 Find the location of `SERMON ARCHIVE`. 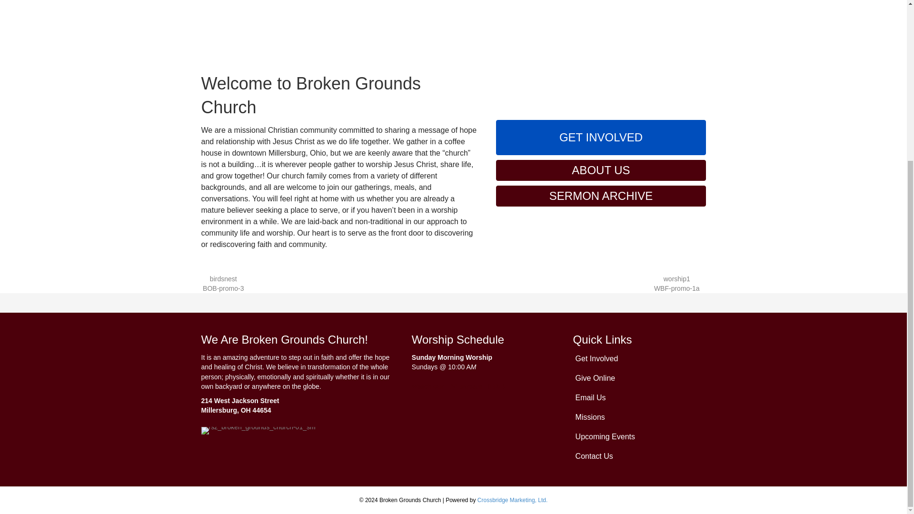

SERMON ARCHIVE is located at coordinates (601, 196).